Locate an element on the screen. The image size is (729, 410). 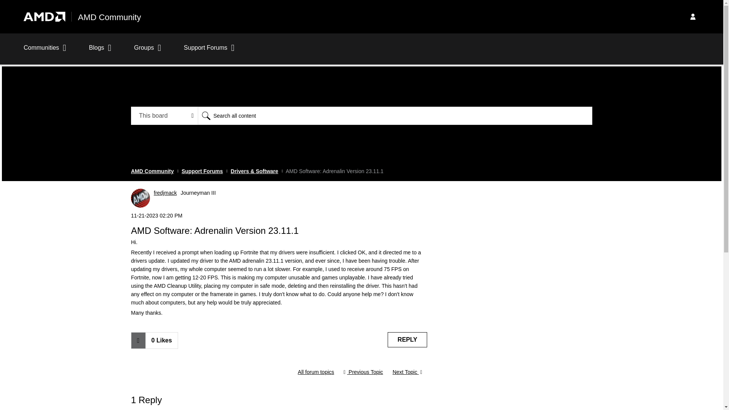
Groups is located at coordinates (147, 52).